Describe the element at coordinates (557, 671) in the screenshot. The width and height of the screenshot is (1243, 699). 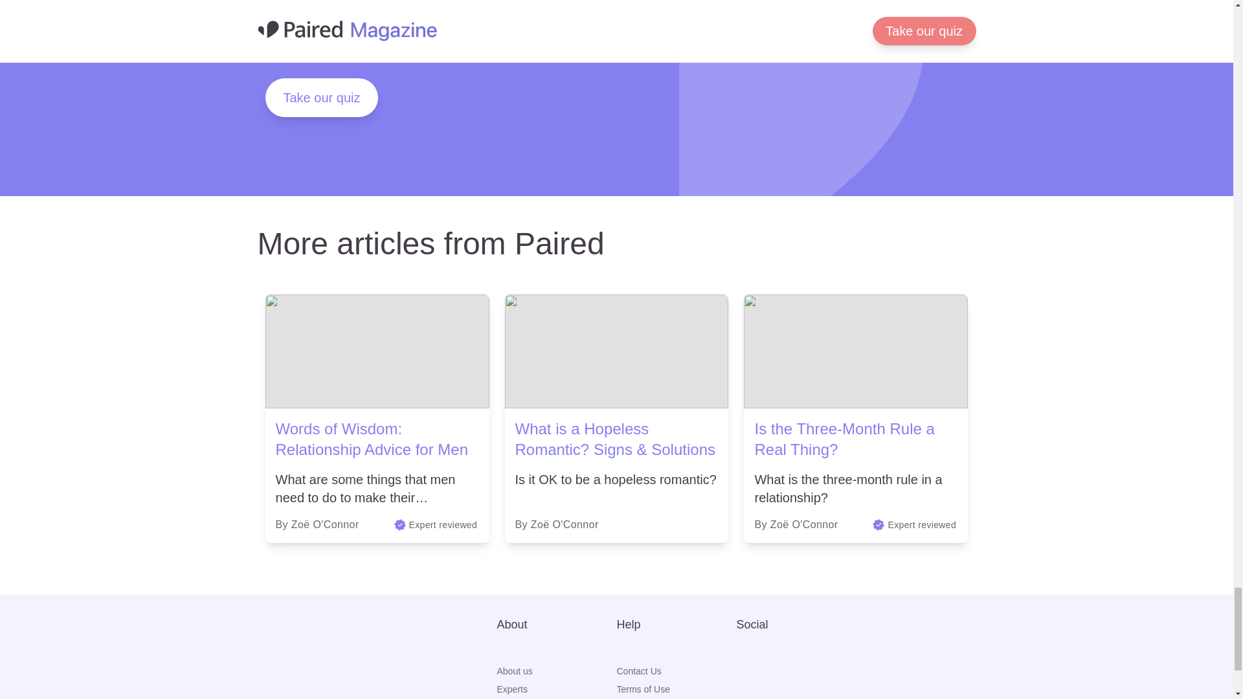
I see `About us` at that location.